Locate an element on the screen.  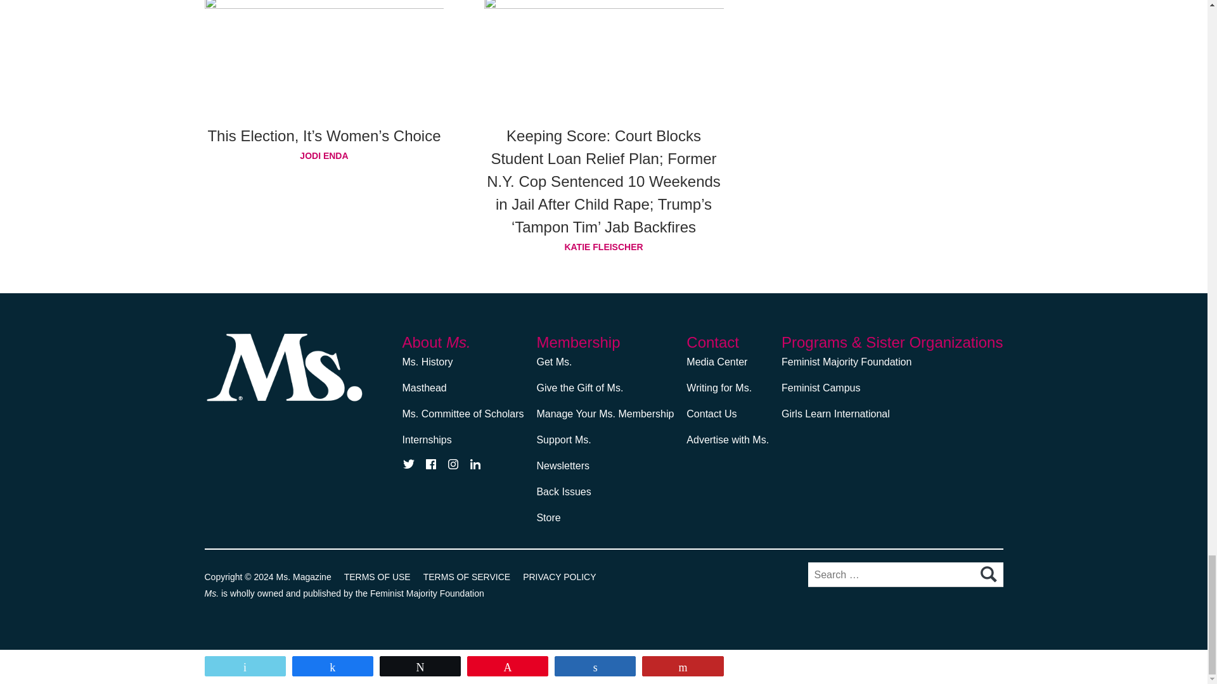
Posts by Katie Fleischer is located at coordinates (604, 246).